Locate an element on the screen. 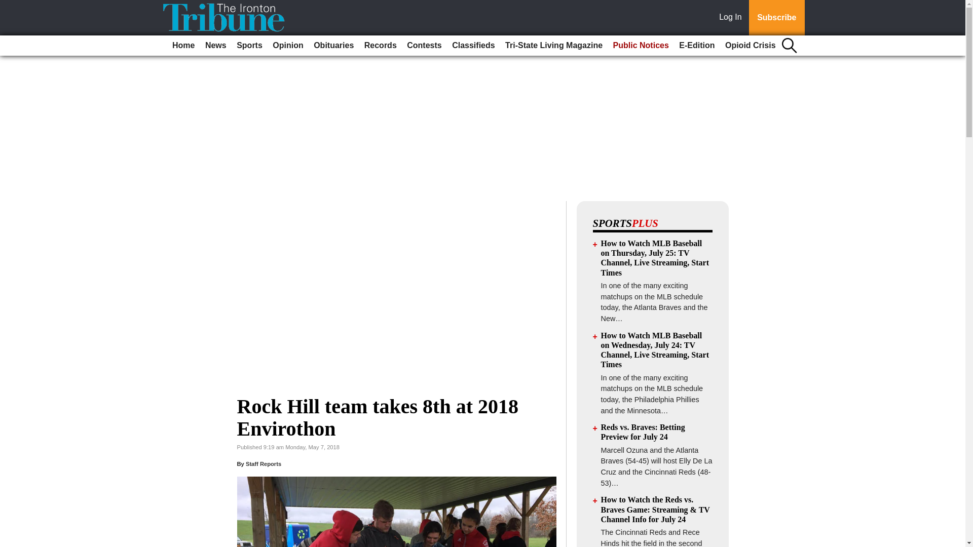 This screenshot has width=973, height=547. E-Edition is located at coordinates (697, 46).